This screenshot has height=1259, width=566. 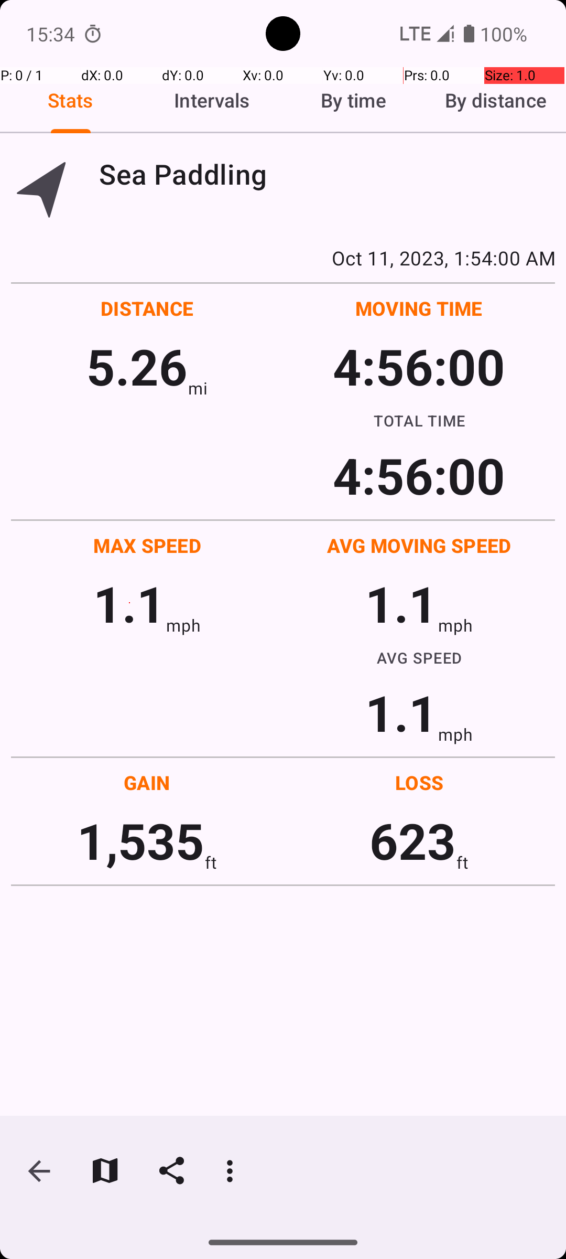 I want to click on 5.26, so click(x=137, y=366).